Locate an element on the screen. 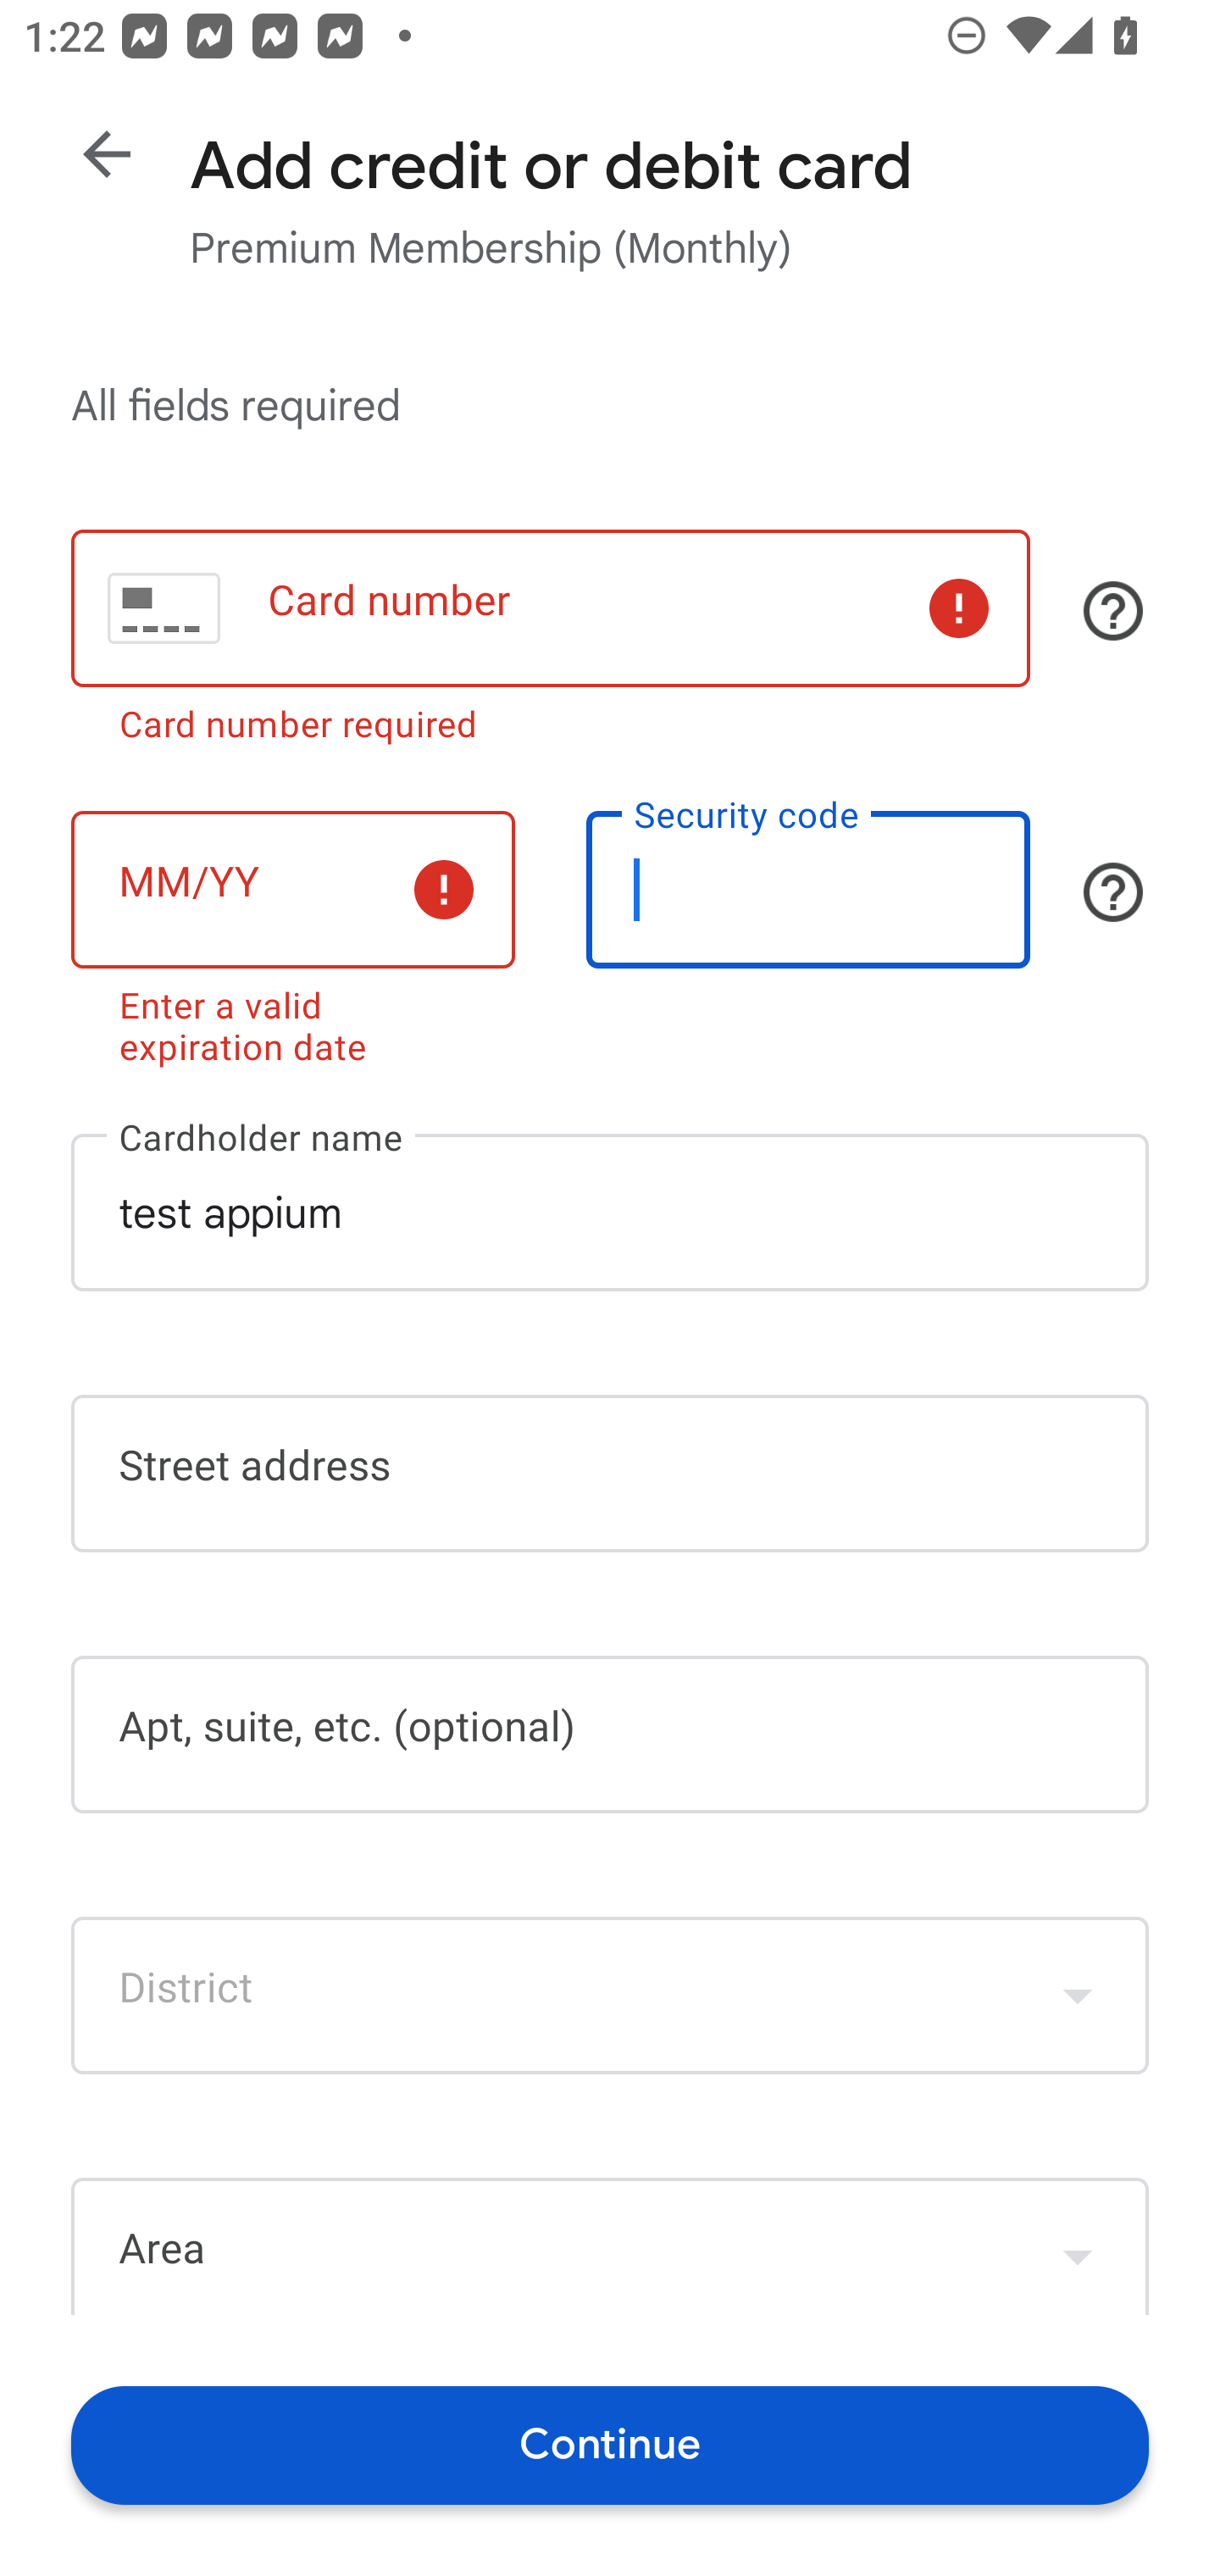  Card number is located at coordinates (550, 608).